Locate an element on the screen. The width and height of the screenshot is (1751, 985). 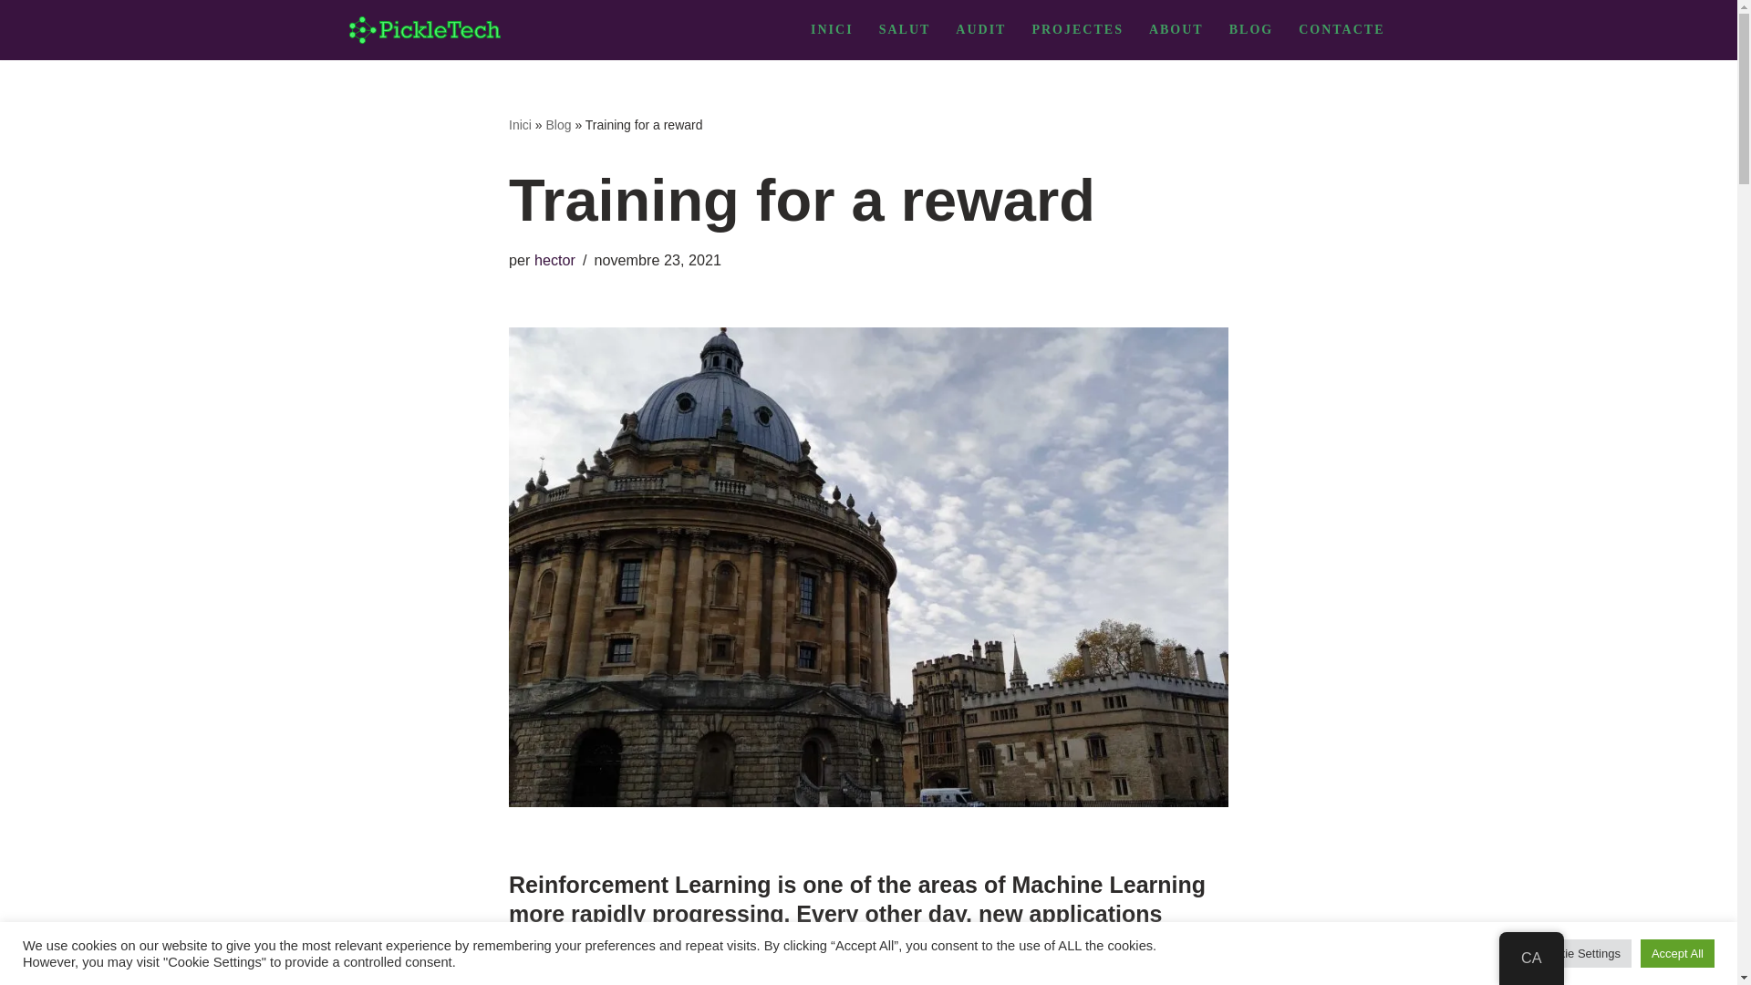
CONTACTE is located at coordinates (1342, 29).